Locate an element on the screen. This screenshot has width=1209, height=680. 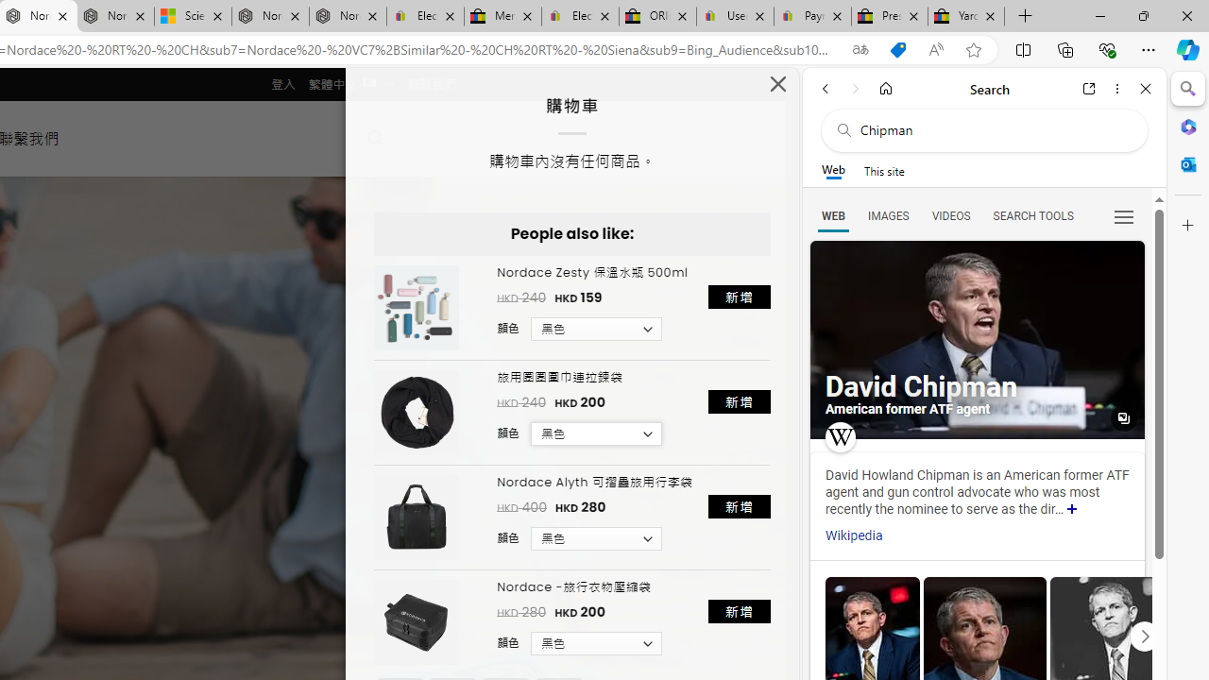
Read aloud this page (Ctrl+Shift+U) is located at coordinates (936, 50).